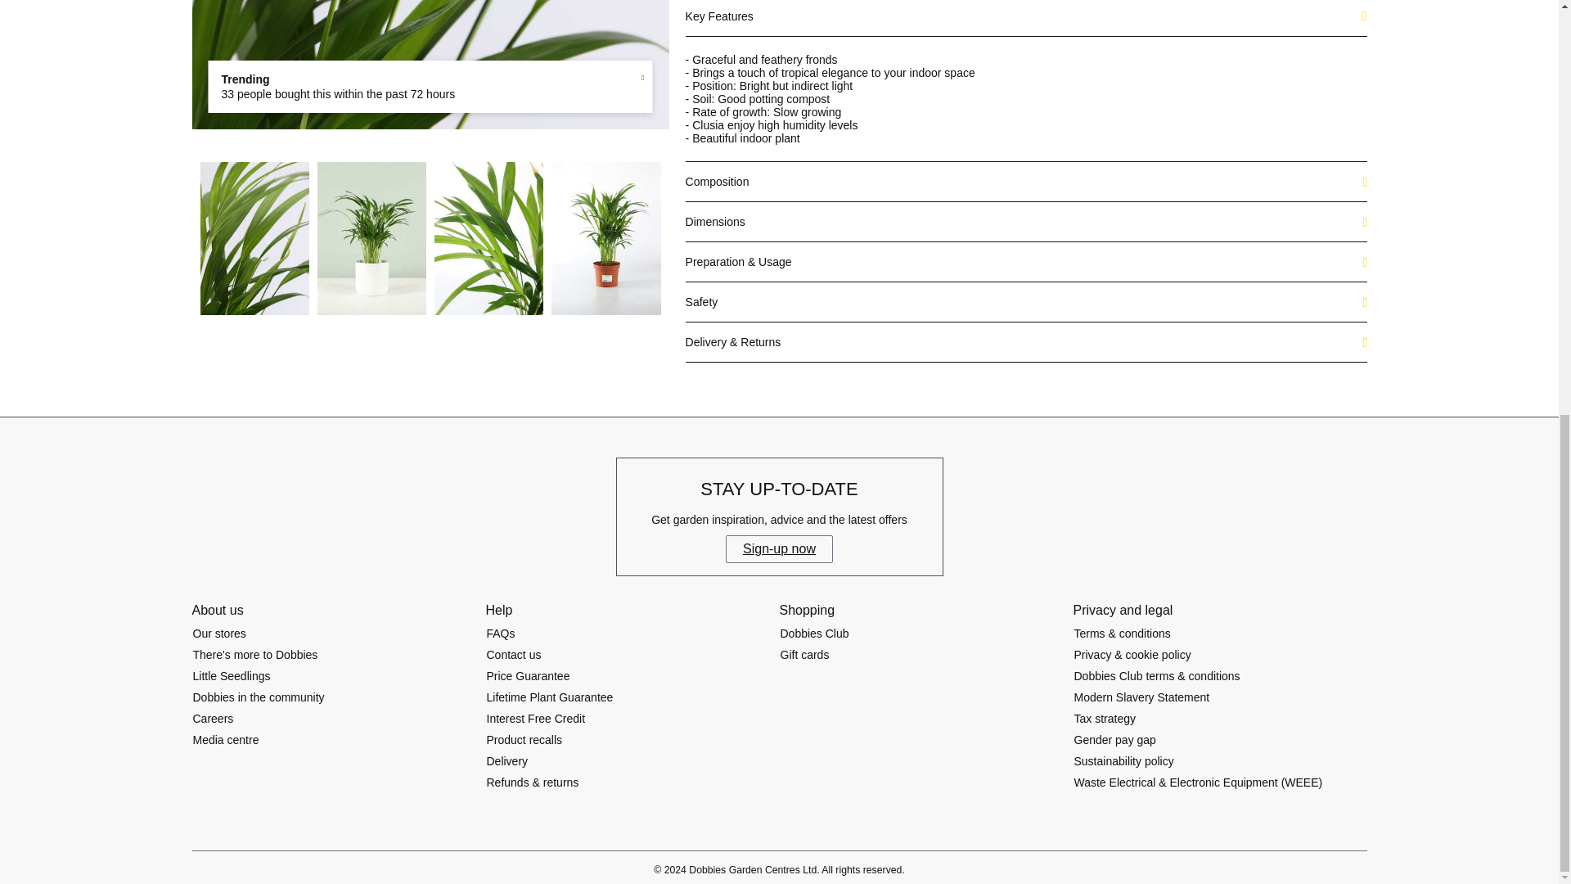  I want to click on Dobbies in the community, so click(259, 697).